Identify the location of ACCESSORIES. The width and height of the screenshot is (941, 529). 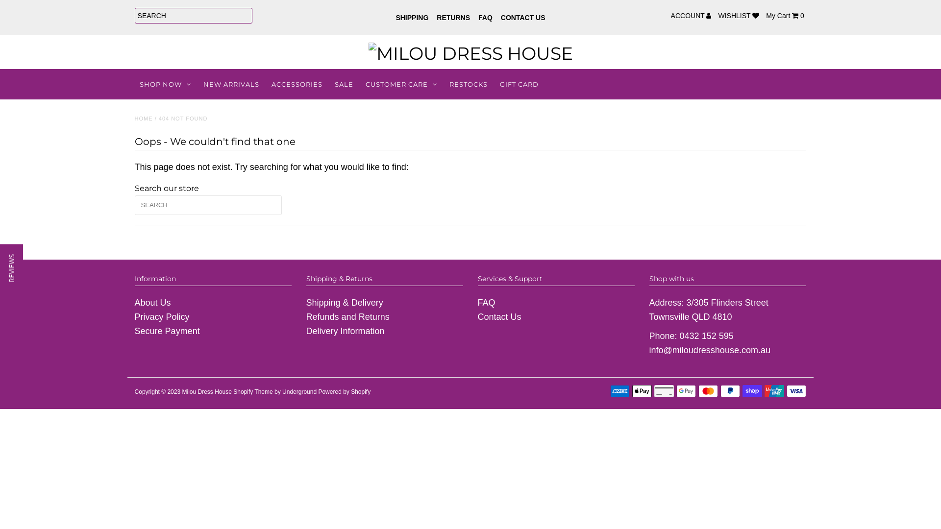
(297, 84).